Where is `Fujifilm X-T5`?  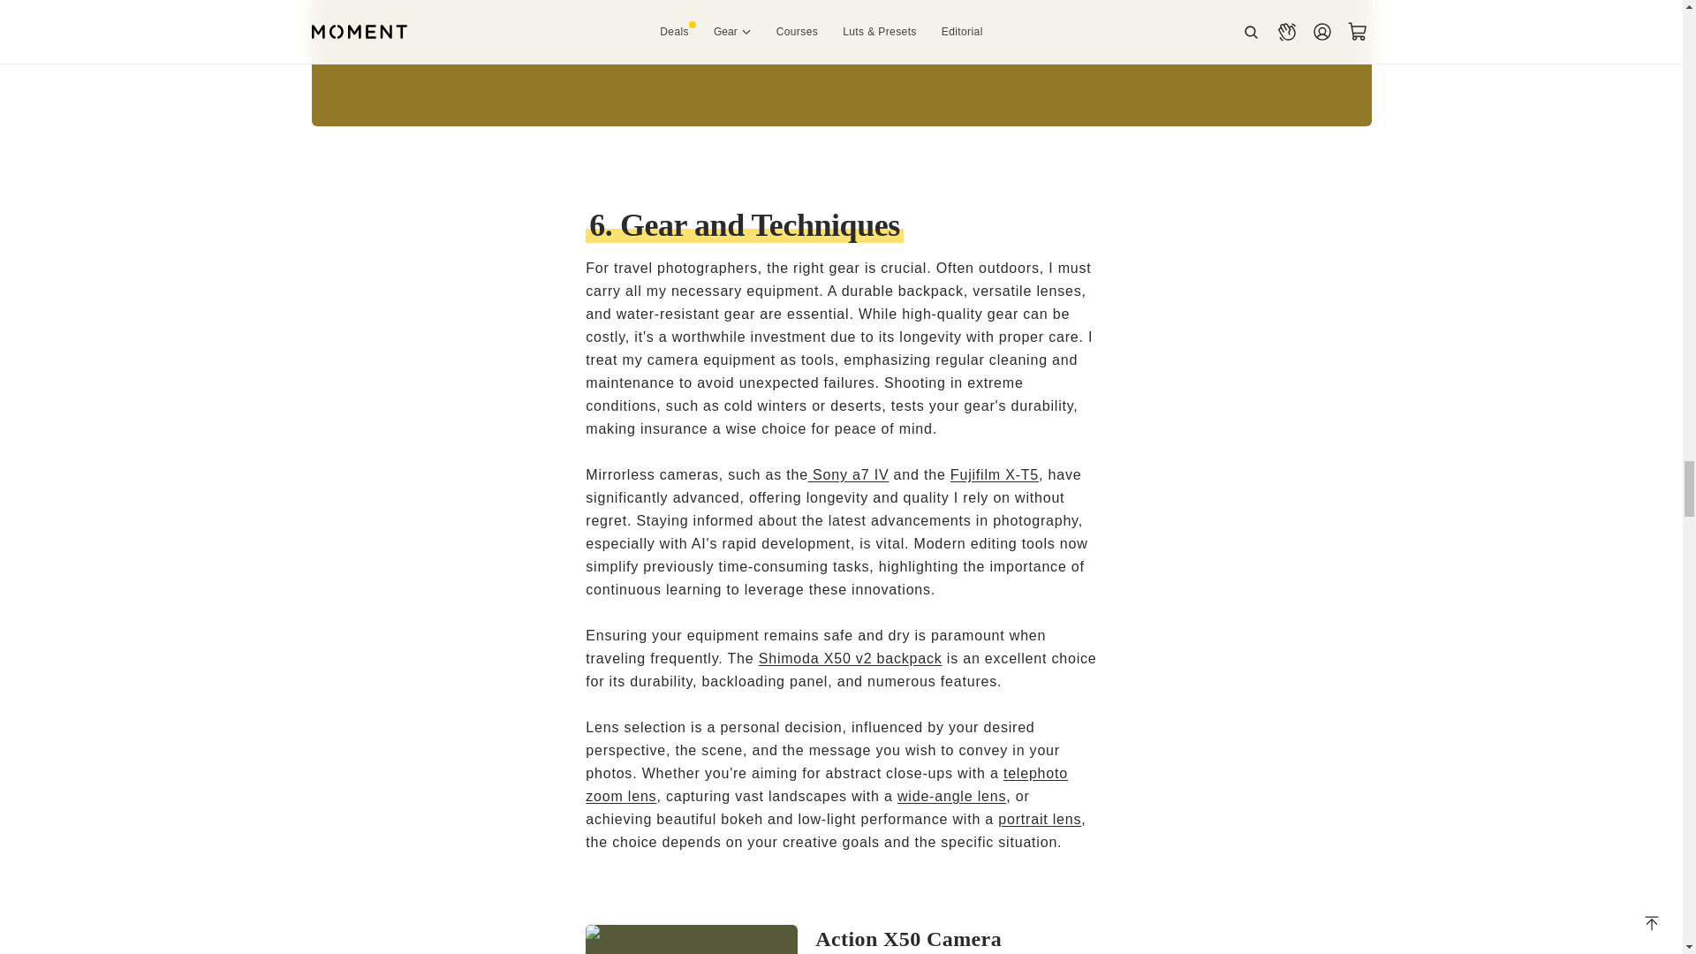
Fujifilm X-T5 is located at coordinates (994, 475).